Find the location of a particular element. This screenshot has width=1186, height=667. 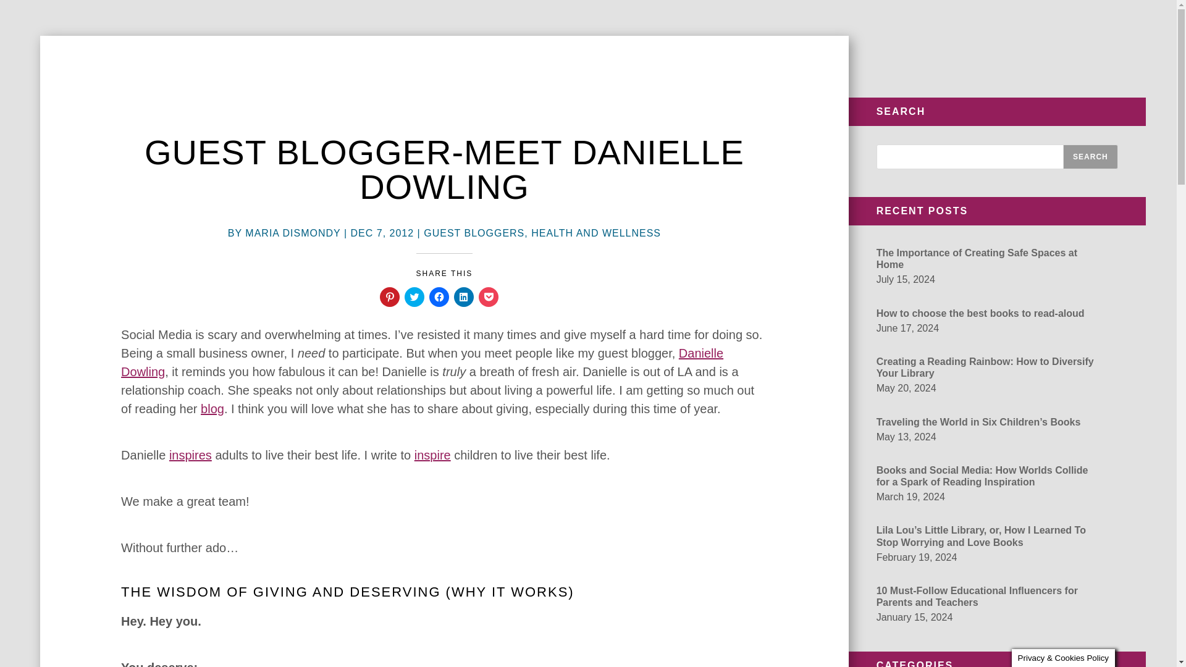

Search is located at coordinates (1090, 157).